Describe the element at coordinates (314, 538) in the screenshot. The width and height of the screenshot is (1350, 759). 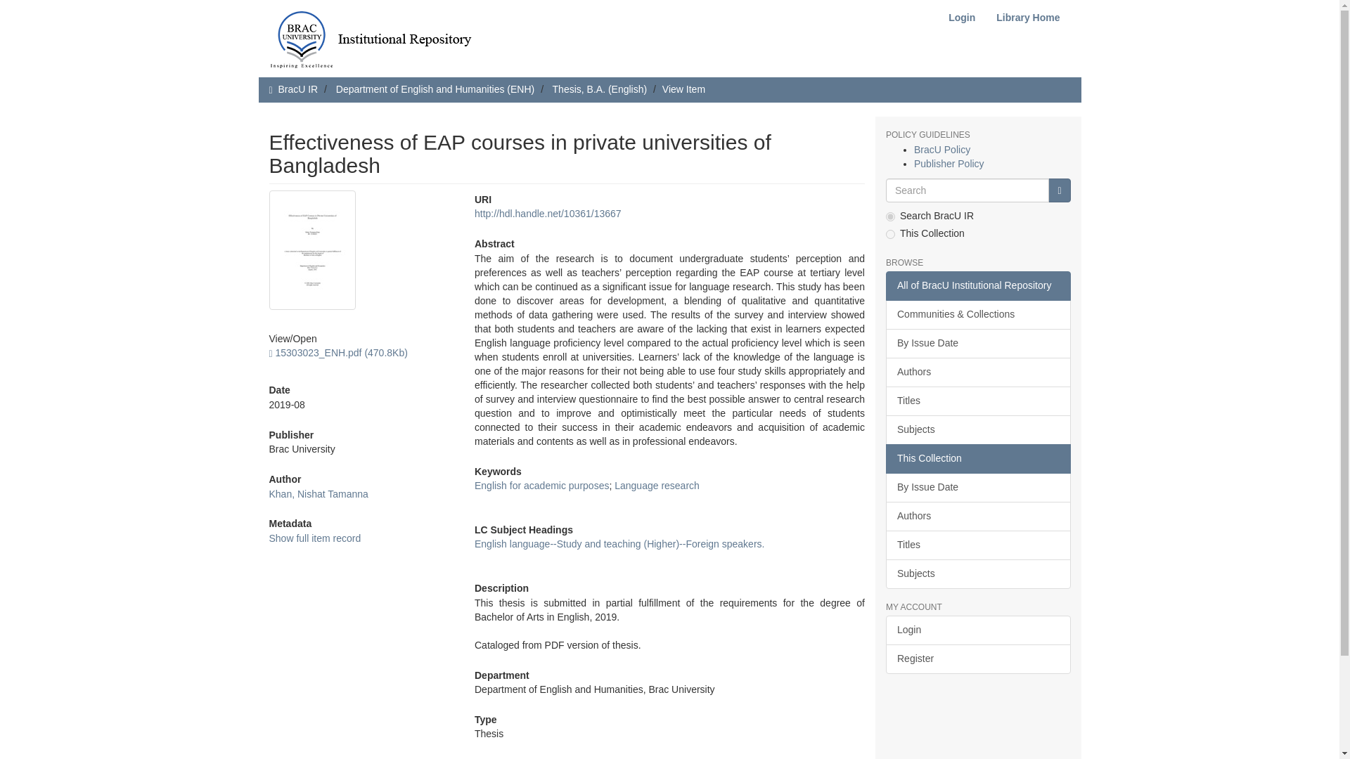
I see `Show full item record` at that location.